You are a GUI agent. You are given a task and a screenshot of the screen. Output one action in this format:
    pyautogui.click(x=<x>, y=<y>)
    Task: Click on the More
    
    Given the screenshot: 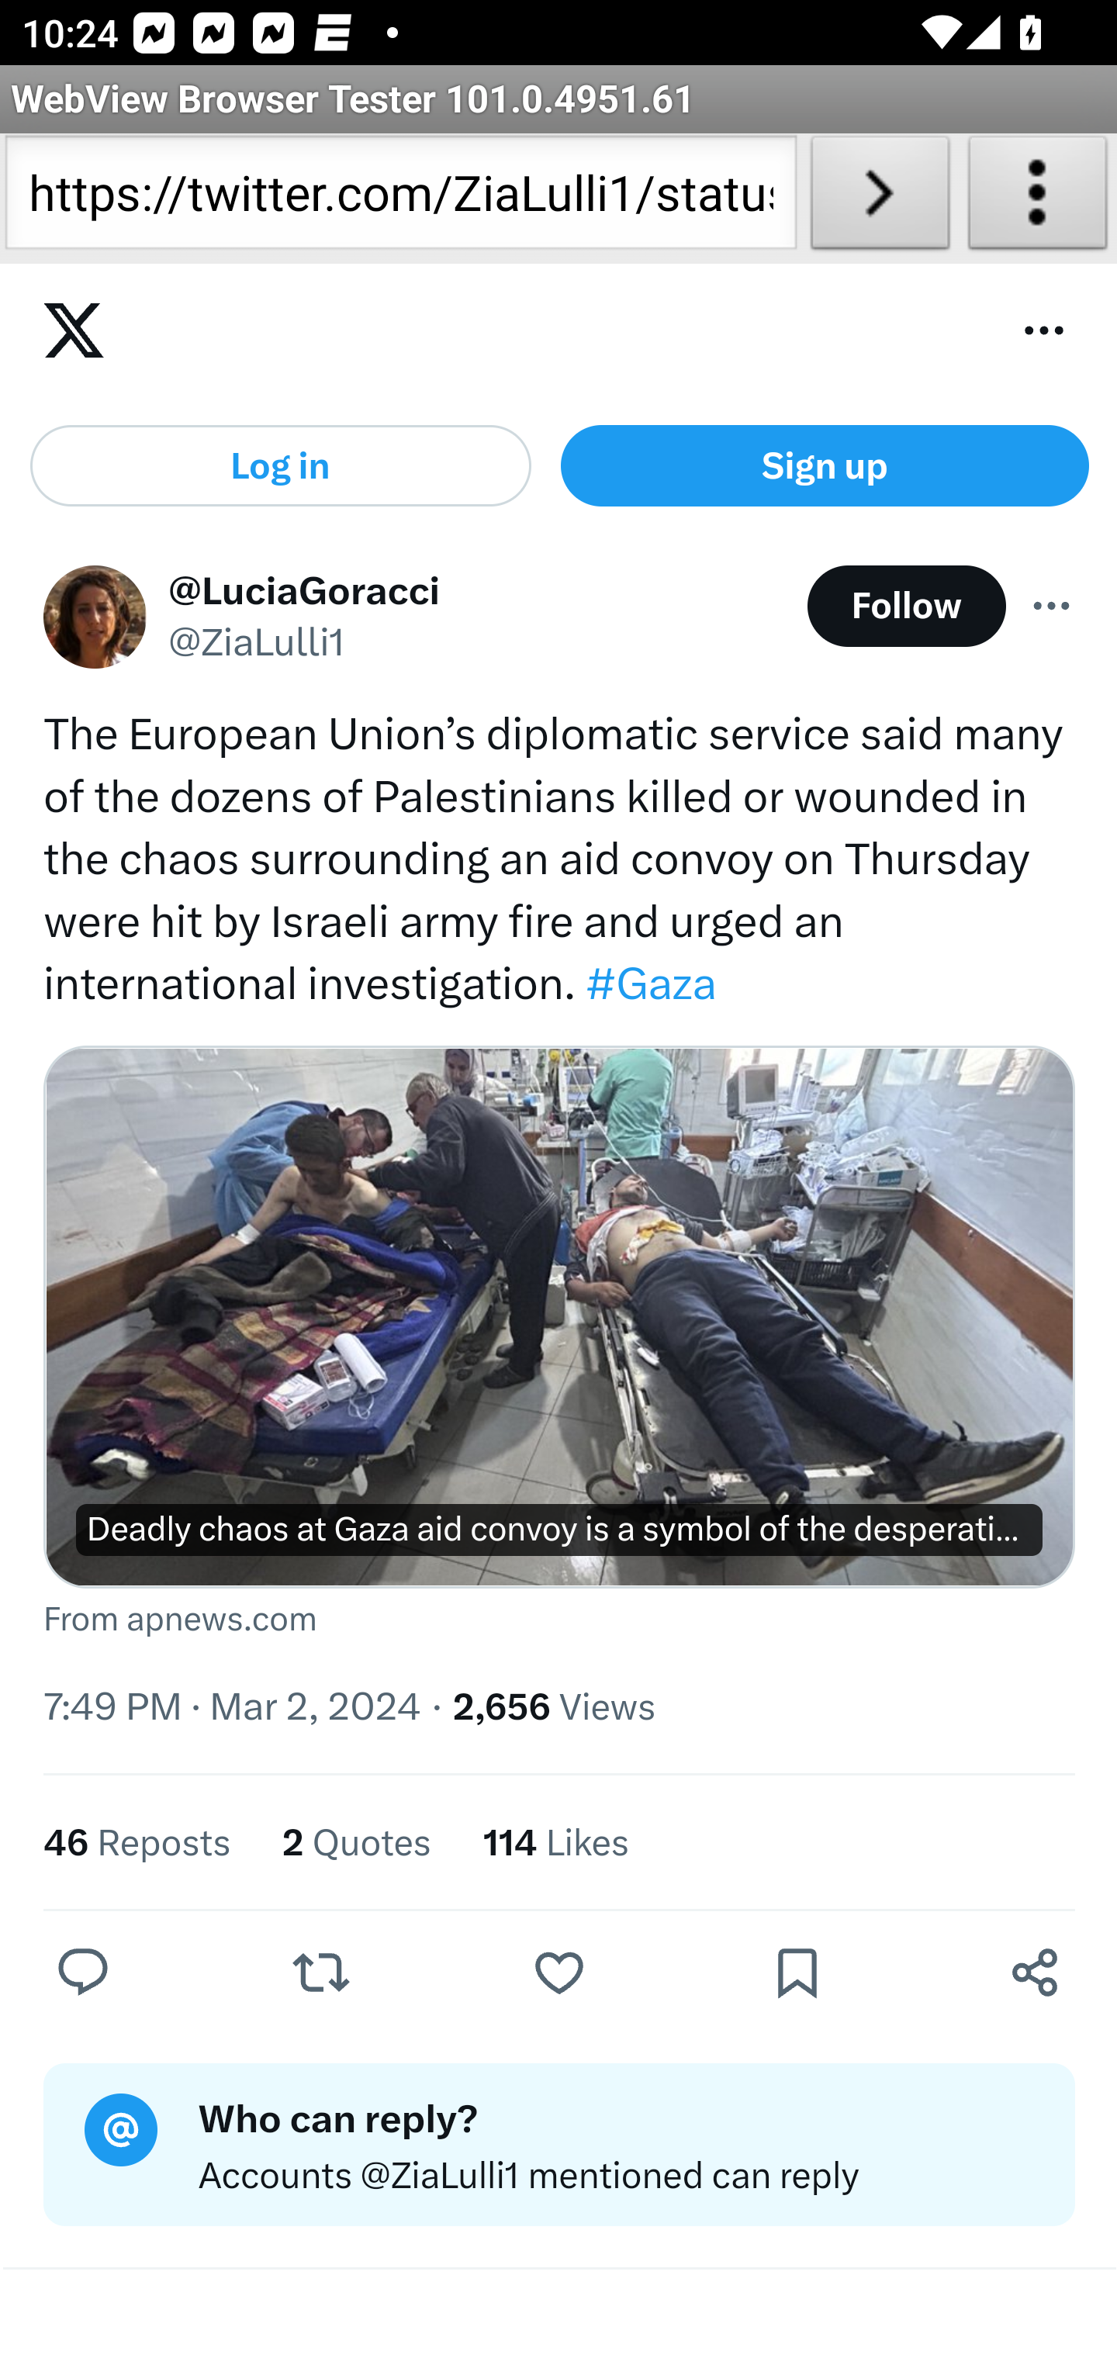 What is the action you would take?
    pyautogui.click(x=1052, y=604)
    